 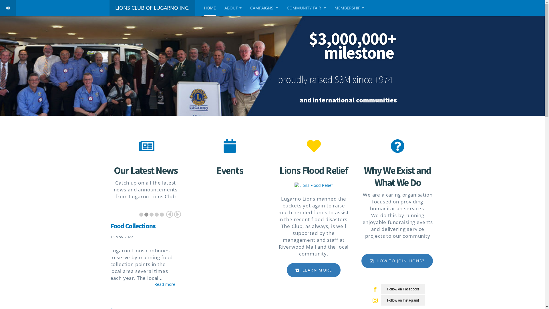 What do you see at coordinates (162, 215) in the screenshot?
I see `5` at bounding box center [162, 215].